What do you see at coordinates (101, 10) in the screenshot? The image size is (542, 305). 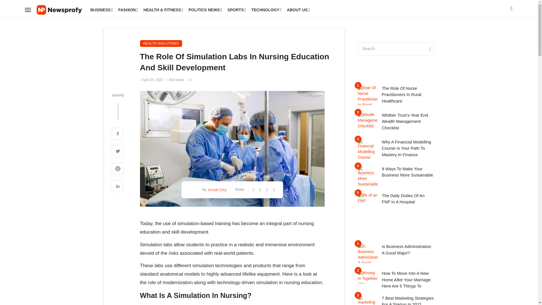 I see `BUSINESS` at bounding box center [101, 10].